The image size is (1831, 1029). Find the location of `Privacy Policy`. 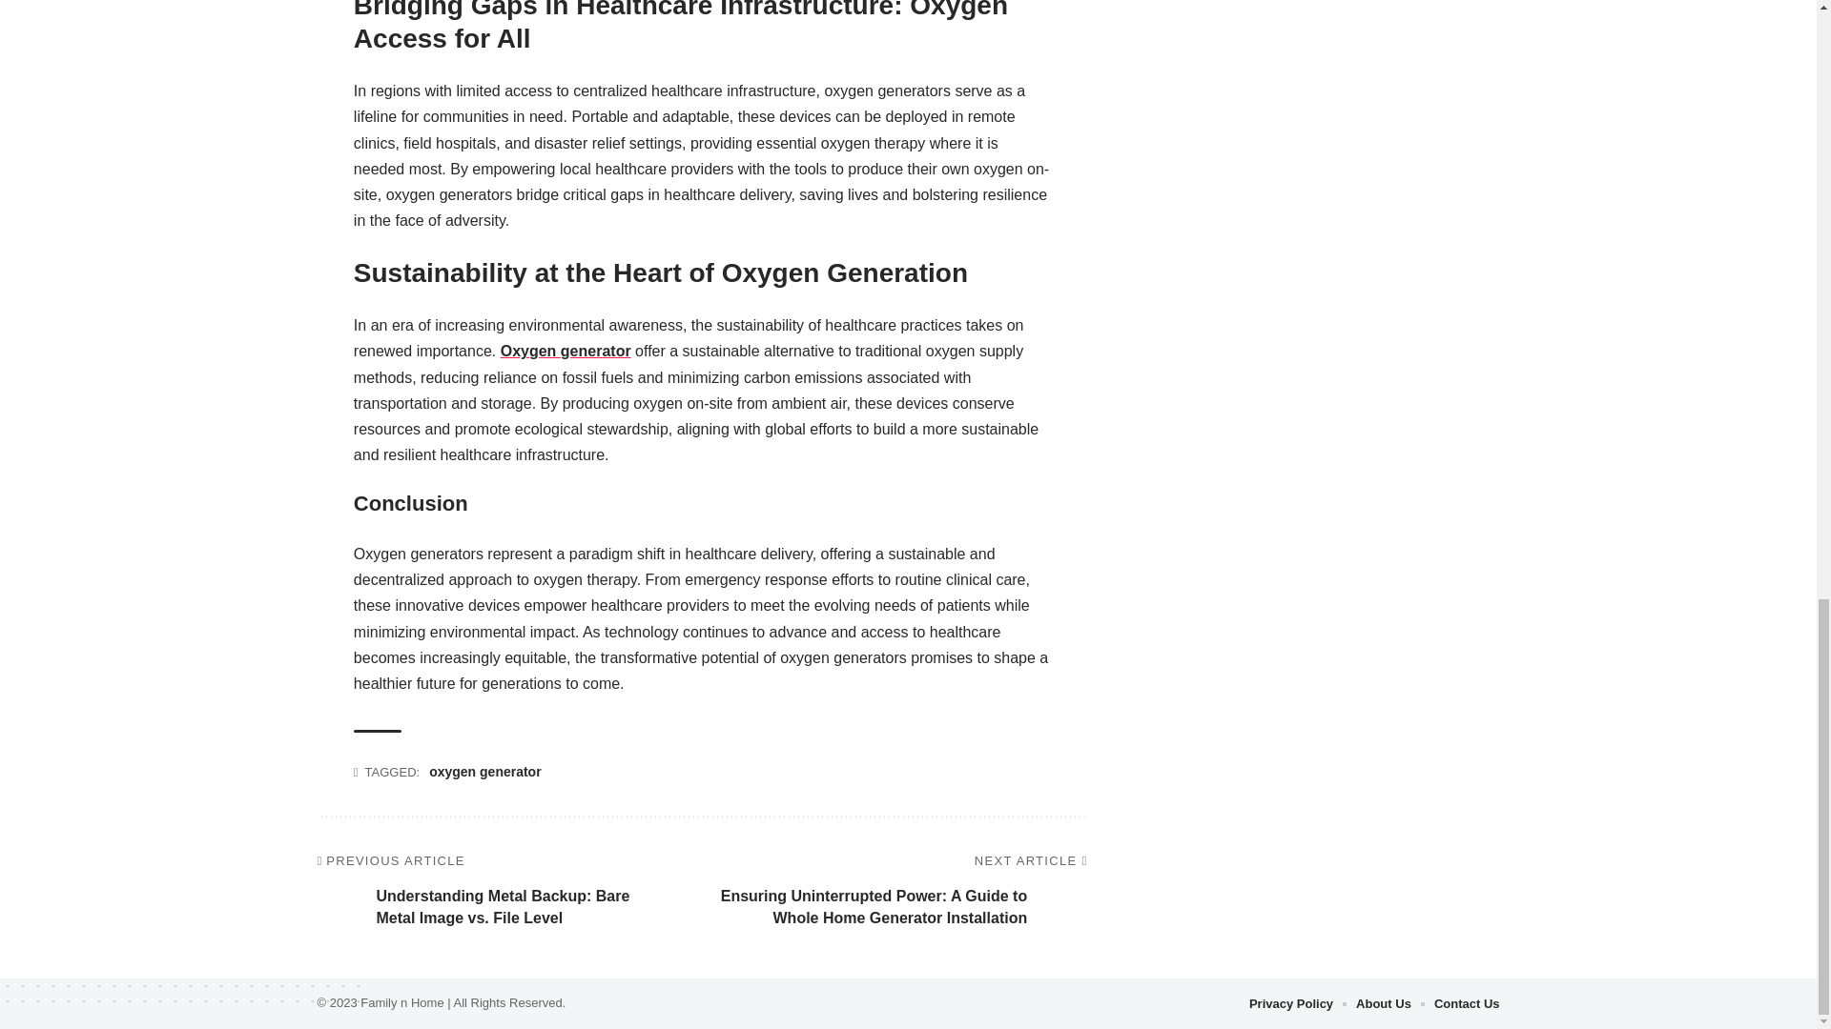

Privacy Policy is located at coordinates (1290, 1003).